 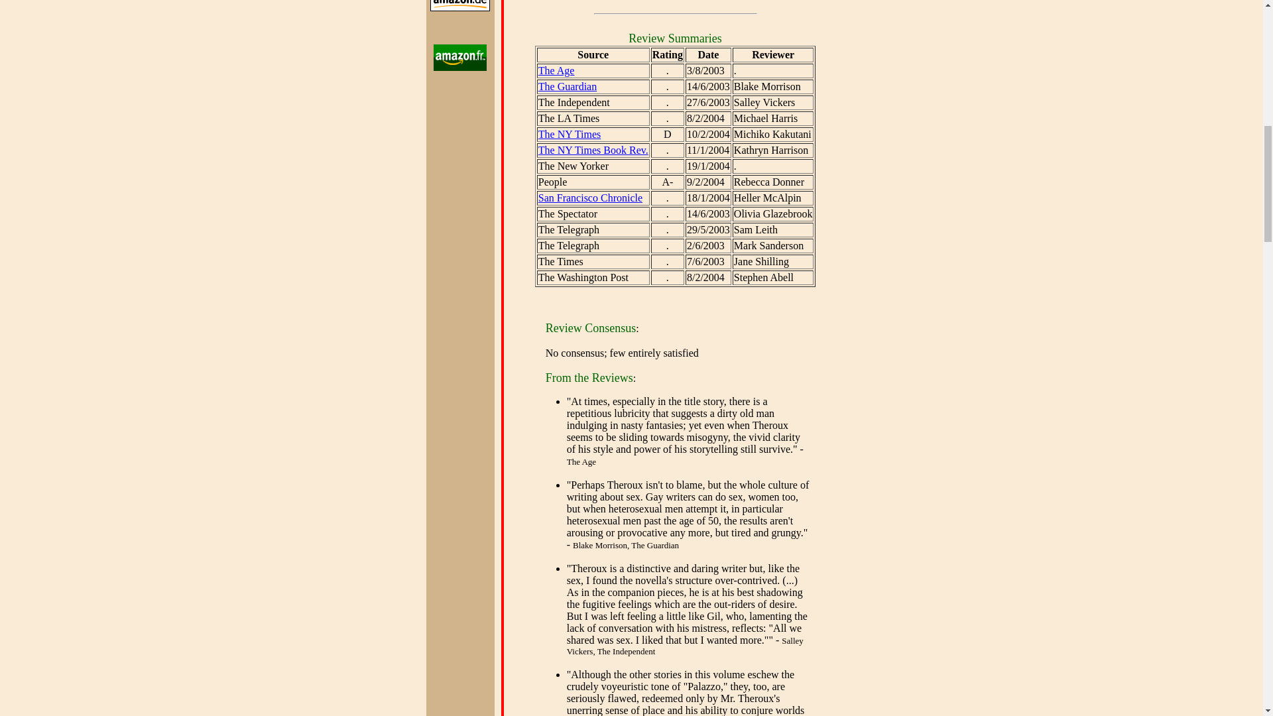 What do you see at coordinates (663, 4) in the screenshot?
I see `Advertisement` at bounding box center [663, 4].